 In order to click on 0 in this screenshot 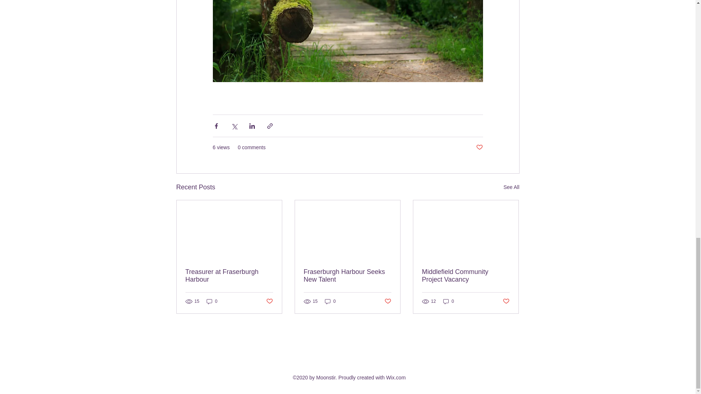, I will do `click(212, 301)`.